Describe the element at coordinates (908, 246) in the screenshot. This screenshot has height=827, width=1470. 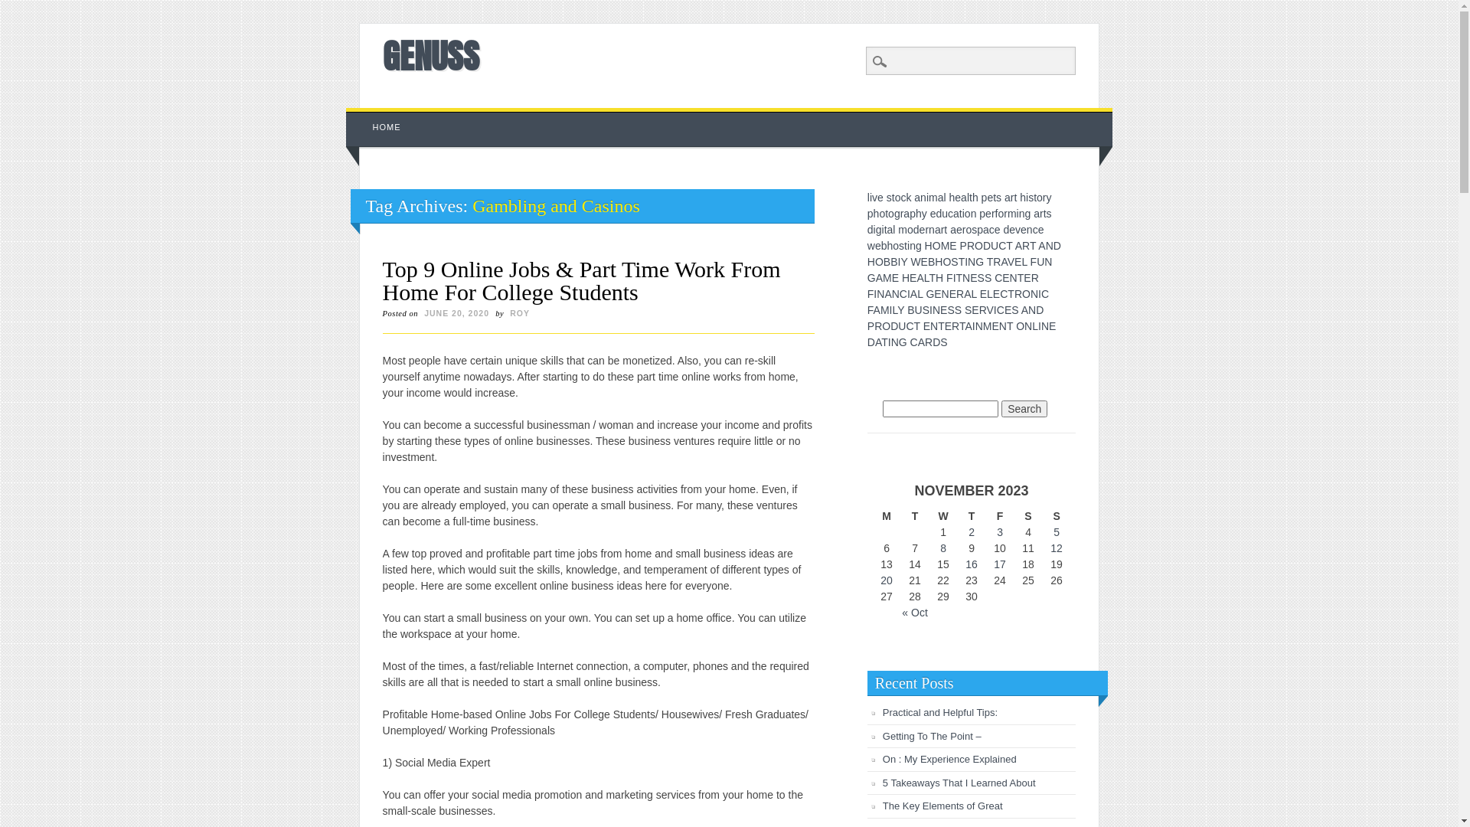
I see `i` at that location.